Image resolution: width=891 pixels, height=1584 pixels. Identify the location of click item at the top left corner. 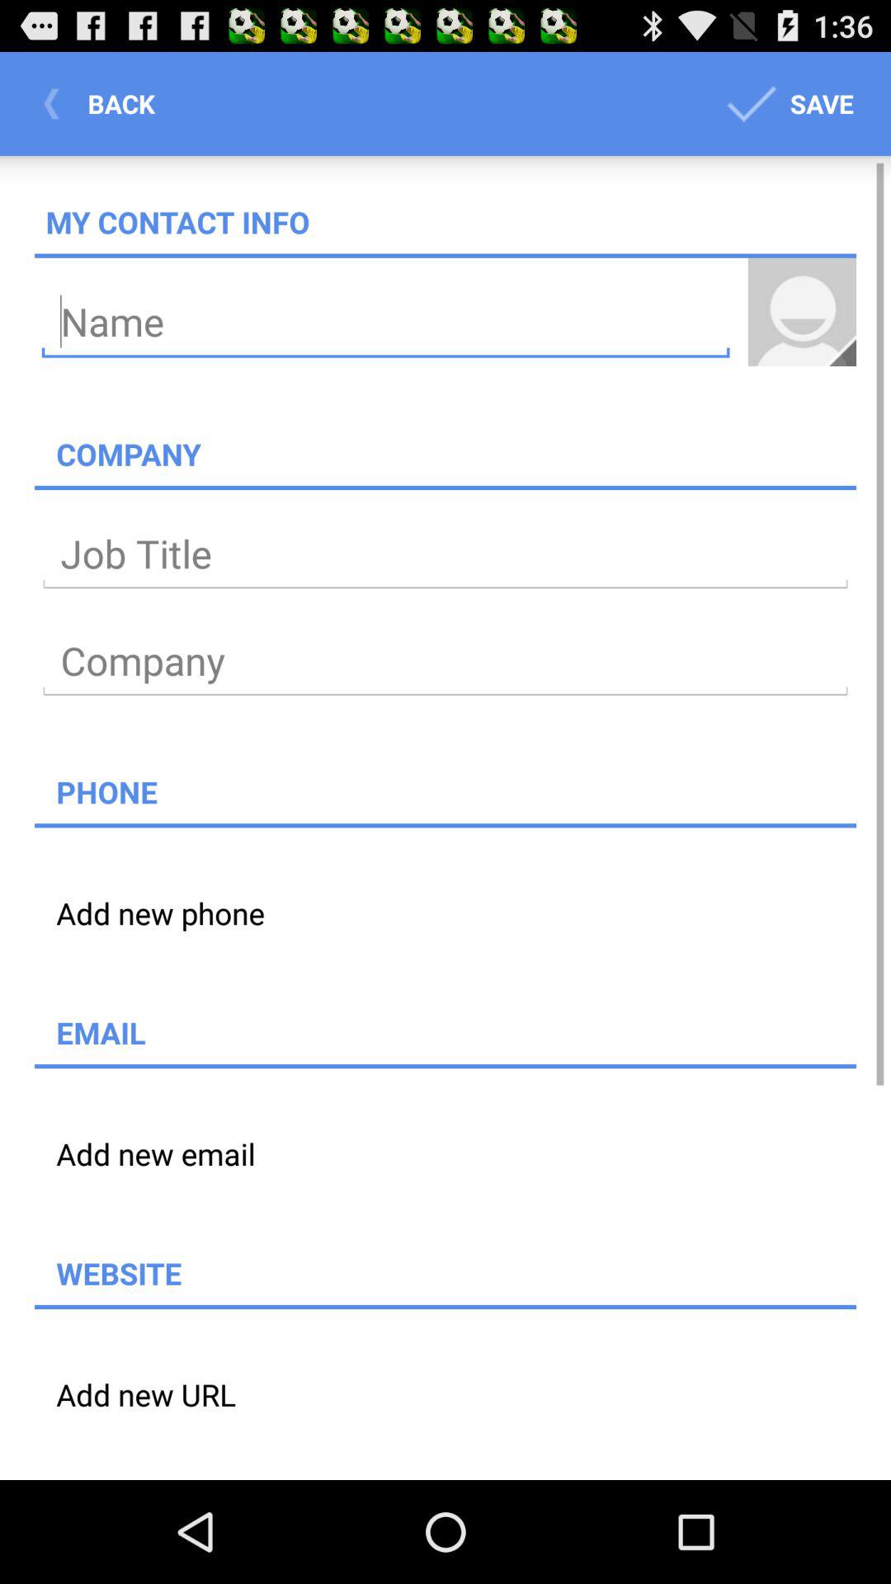
(104, 104).